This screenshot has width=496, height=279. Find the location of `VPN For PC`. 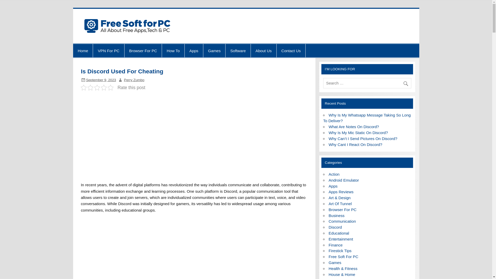

VPN For PC is located at coordinates (109, 51).